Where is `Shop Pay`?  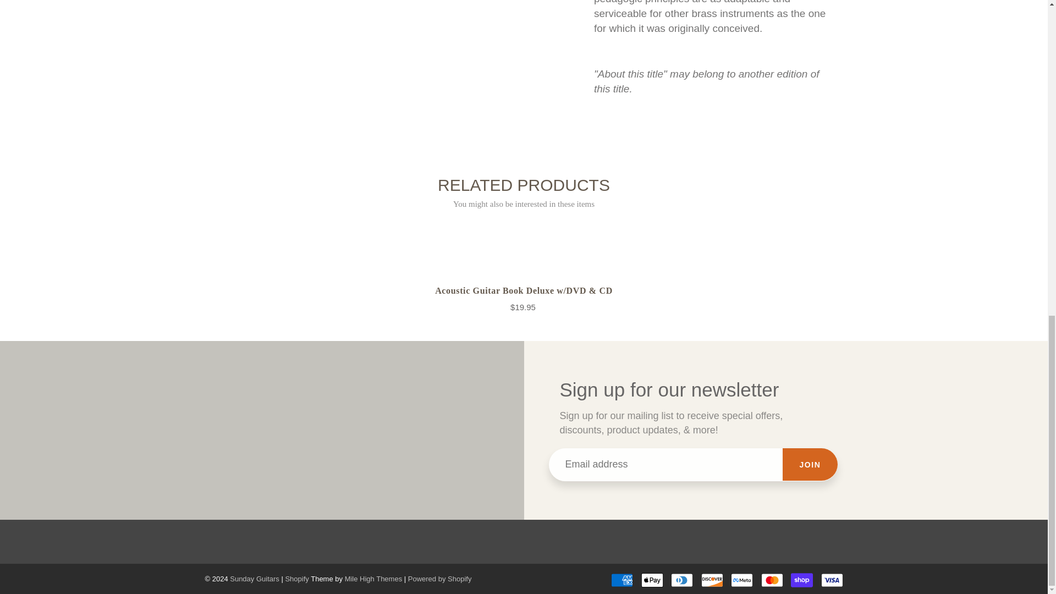 Shop Pay is located at coordinates (802, 580).